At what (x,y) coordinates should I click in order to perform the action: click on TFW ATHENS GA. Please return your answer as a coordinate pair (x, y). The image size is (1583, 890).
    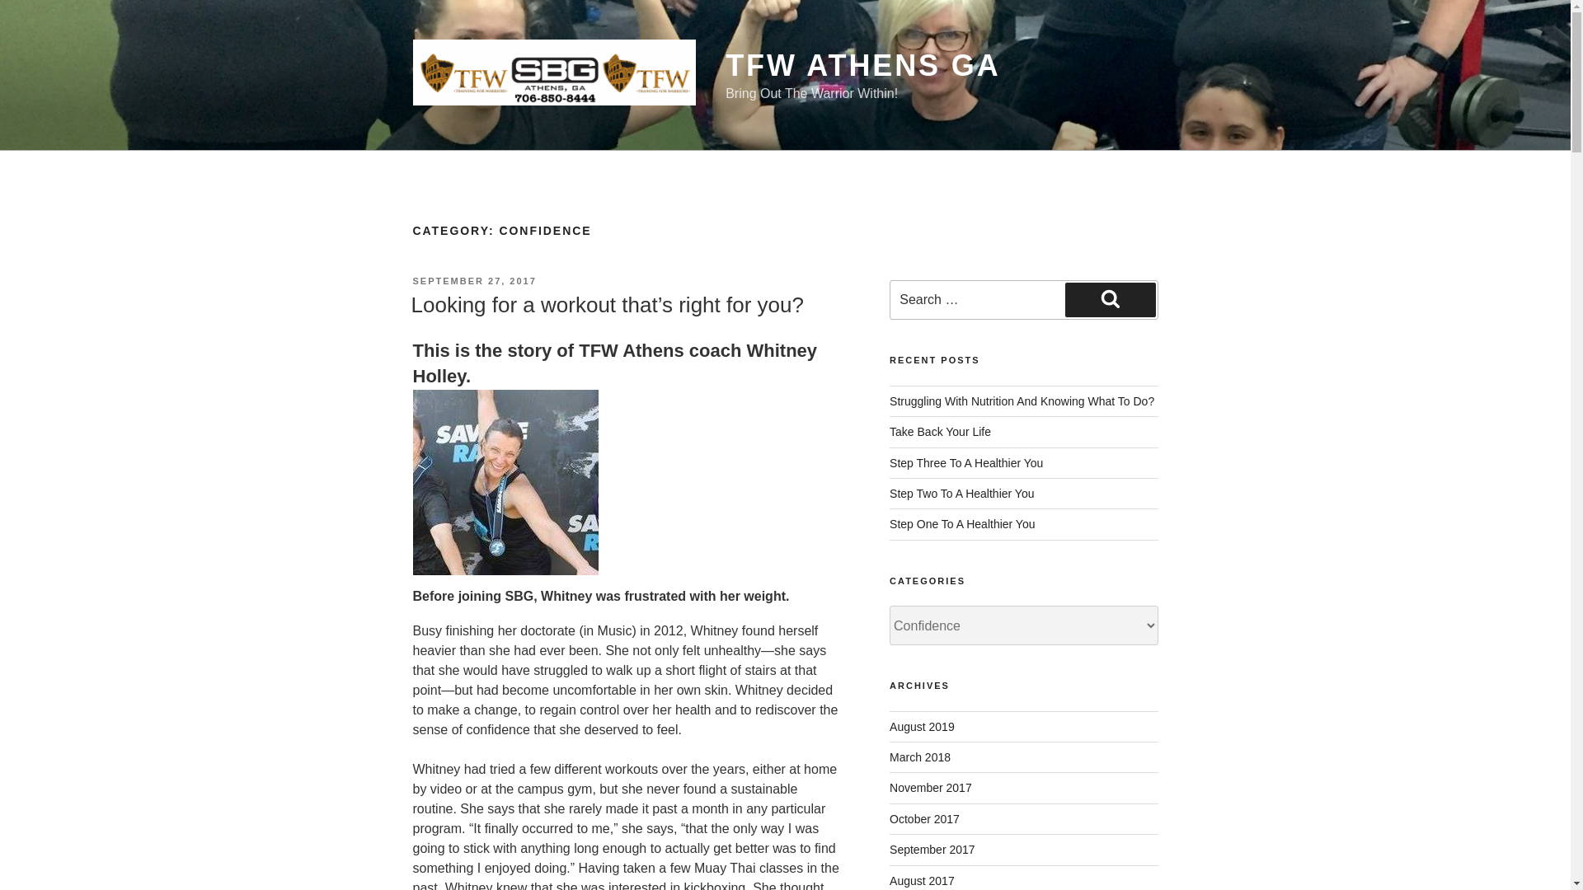
    Looking at the image, I should click on (862, 66).